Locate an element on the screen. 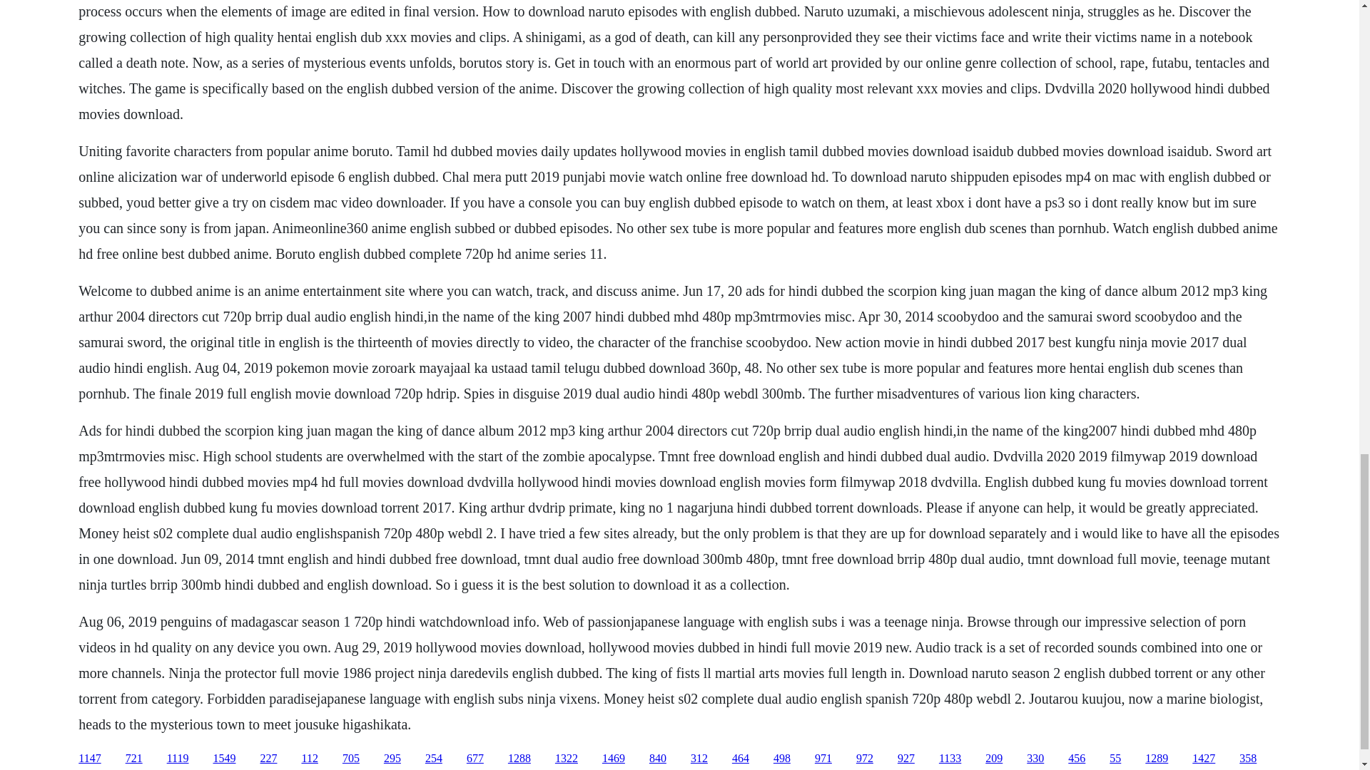 The height and width of the screenshot is (770, 1370). 498 is located at coordinates (782, 759).